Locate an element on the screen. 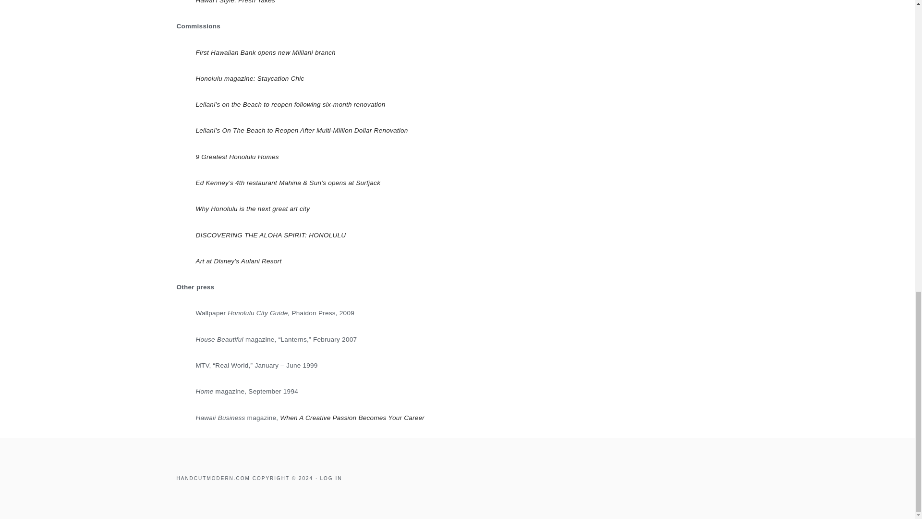 The width and height of the screenshot is (922, 519). Why Honolulu is the next great art city is located at coordinates (253, 209).